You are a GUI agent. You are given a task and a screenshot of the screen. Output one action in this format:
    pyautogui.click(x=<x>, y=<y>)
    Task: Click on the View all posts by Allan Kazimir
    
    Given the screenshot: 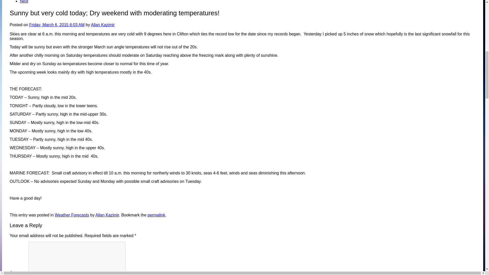 What is the action you would take?
    pyautogui.click(x=103, y=24)
    